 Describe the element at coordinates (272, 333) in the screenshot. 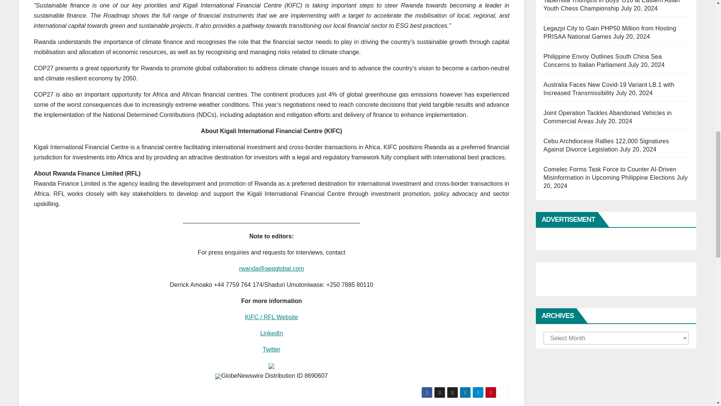

I see `LinkedIn` at that location.